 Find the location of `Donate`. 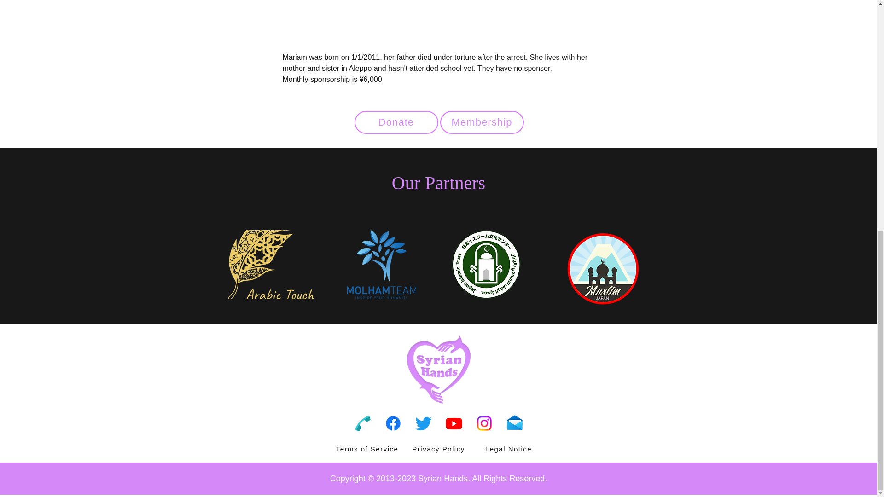

Donate is located at coordinates (396, 122).